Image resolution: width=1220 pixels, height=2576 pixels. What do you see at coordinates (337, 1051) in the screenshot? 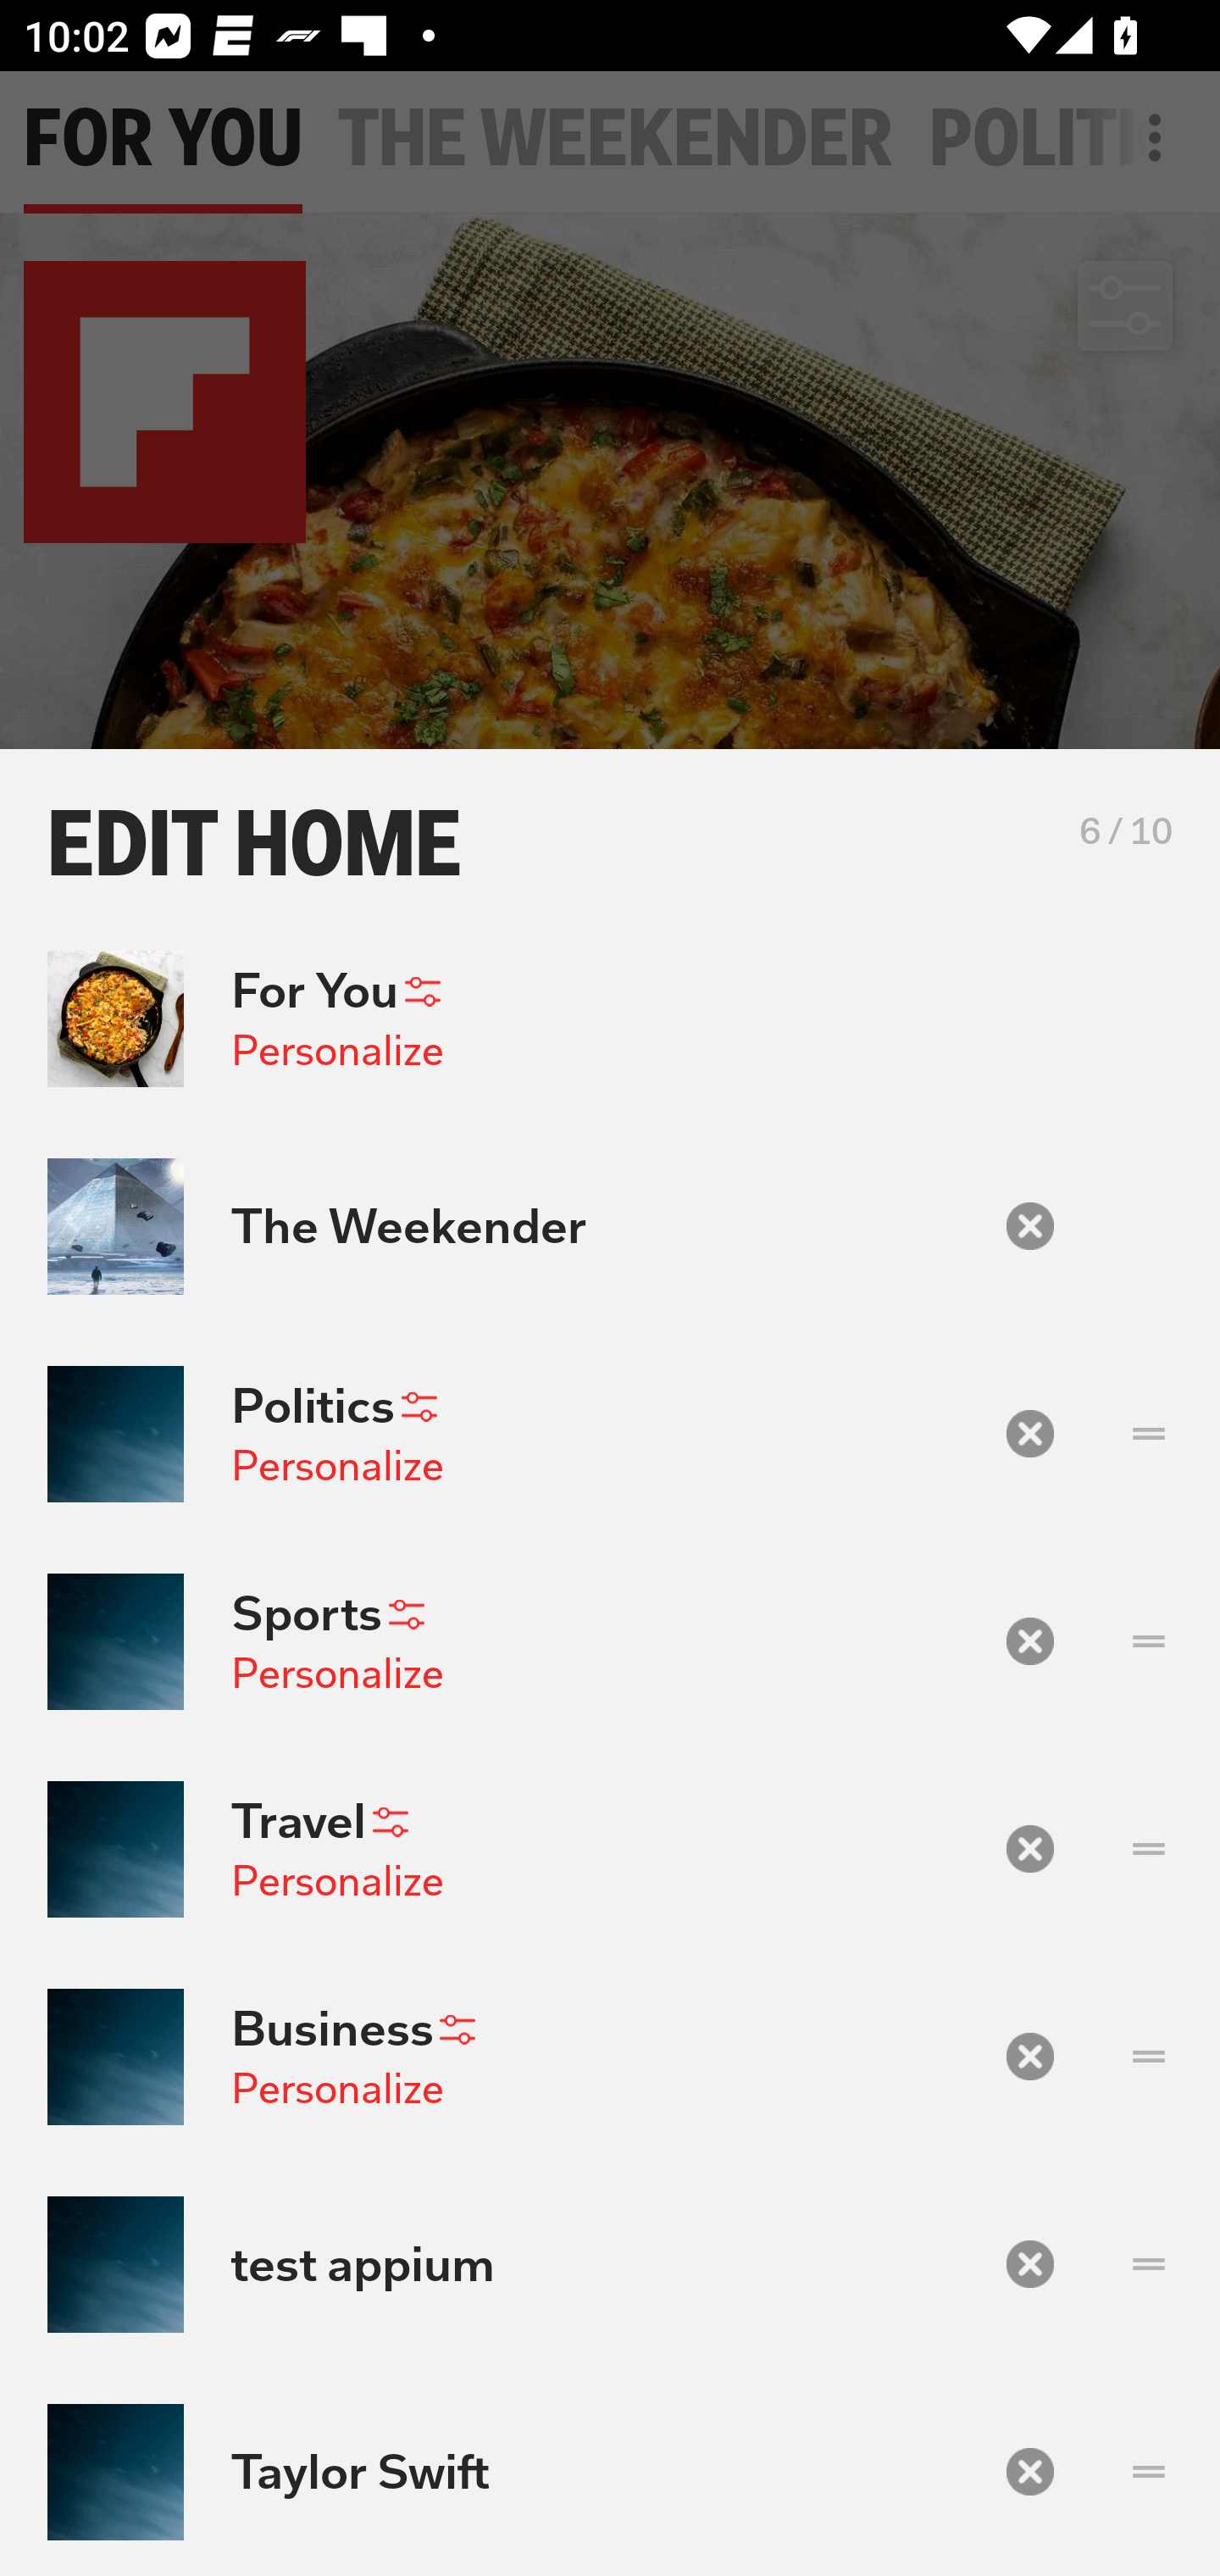
I see `Personalize` at bounding box center [337, 1051].